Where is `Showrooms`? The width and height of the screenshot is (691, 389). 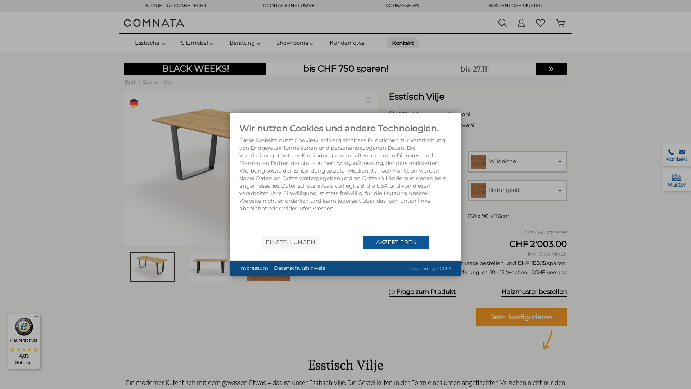 Showrooms is located at coordinates (292, 43).